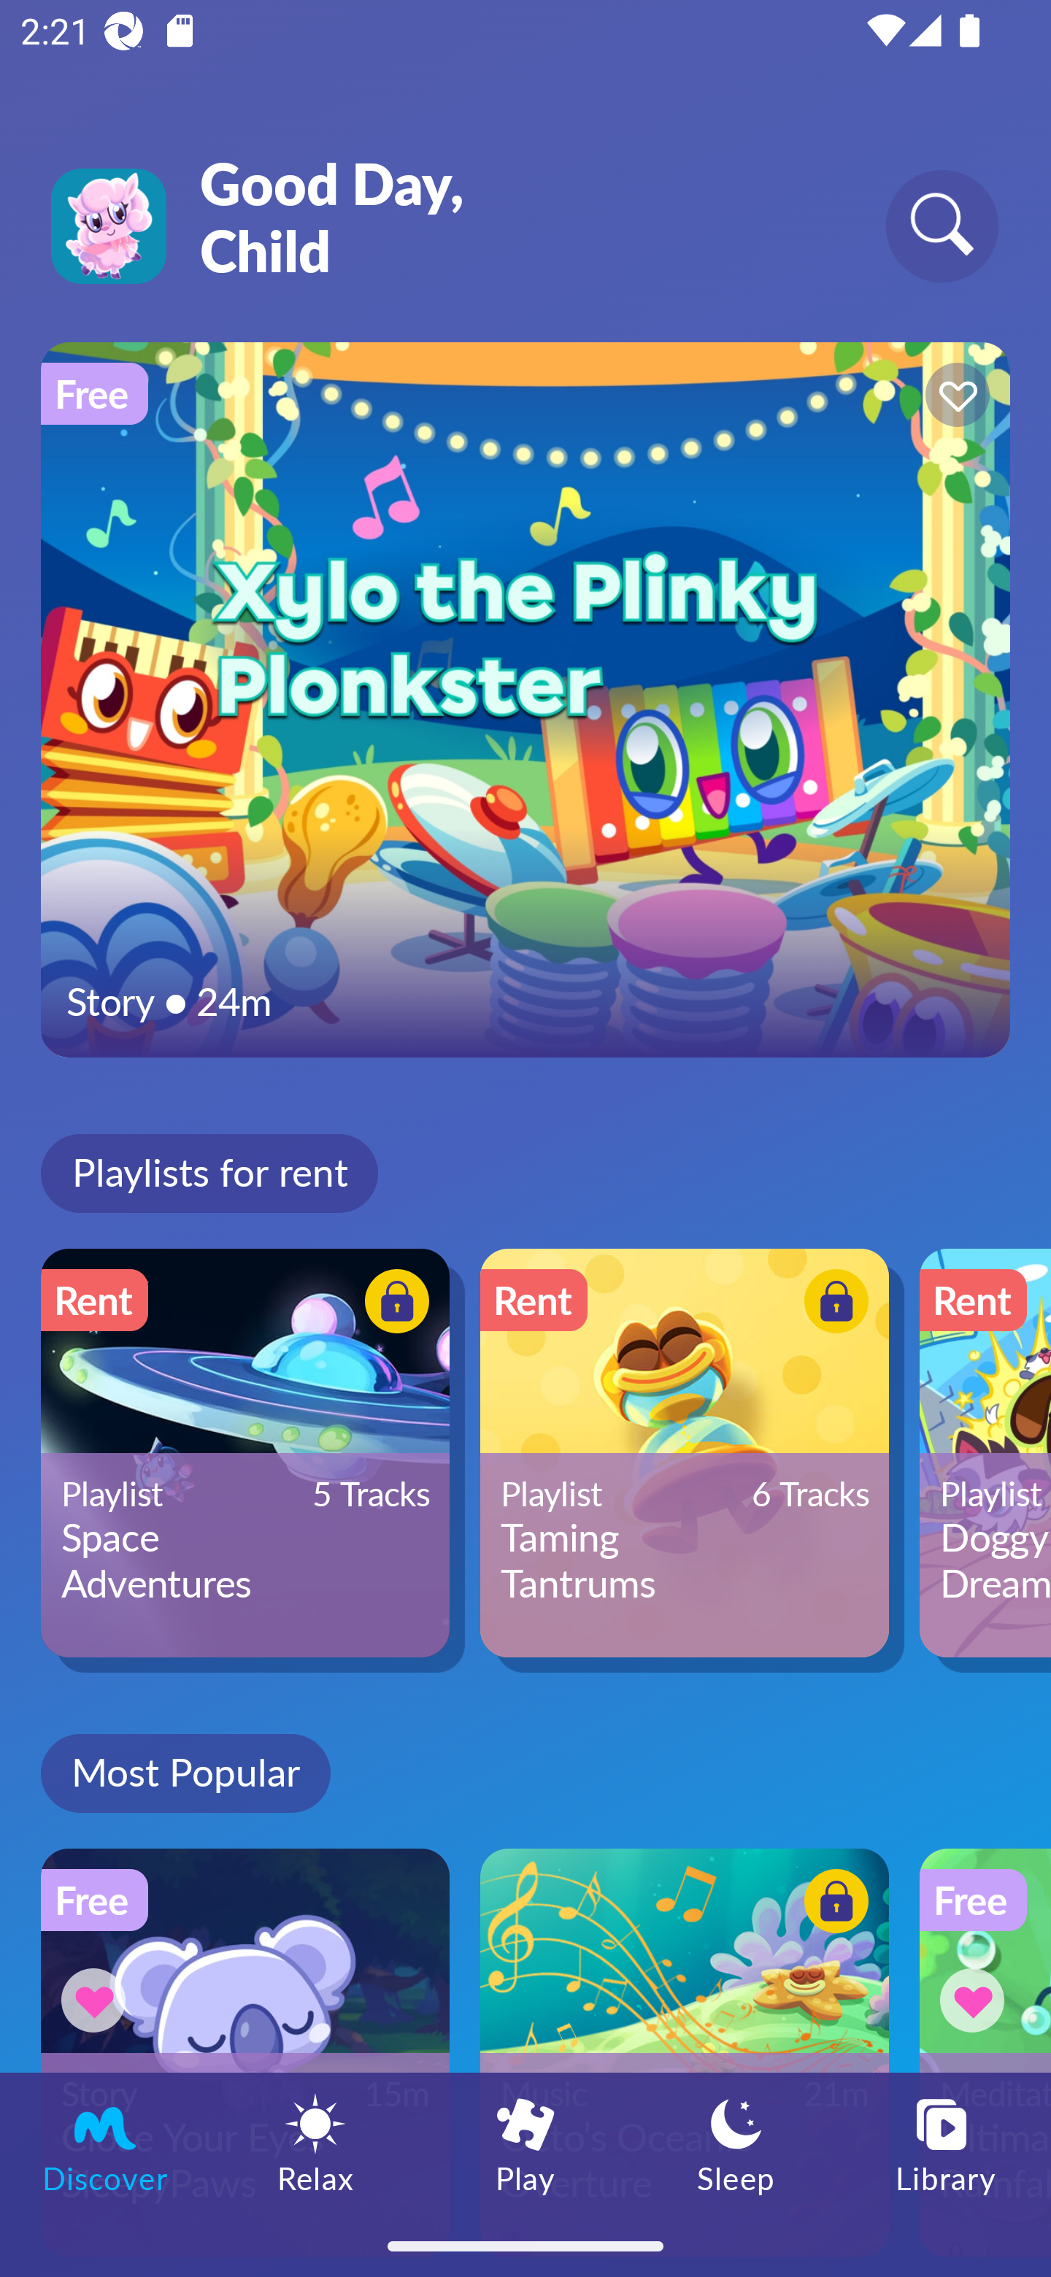 The height and width of the screenshot is (2277, 1051). Describe the element at coordinates (736, 2143) in the screenshot. I see `Sleep` at that location.